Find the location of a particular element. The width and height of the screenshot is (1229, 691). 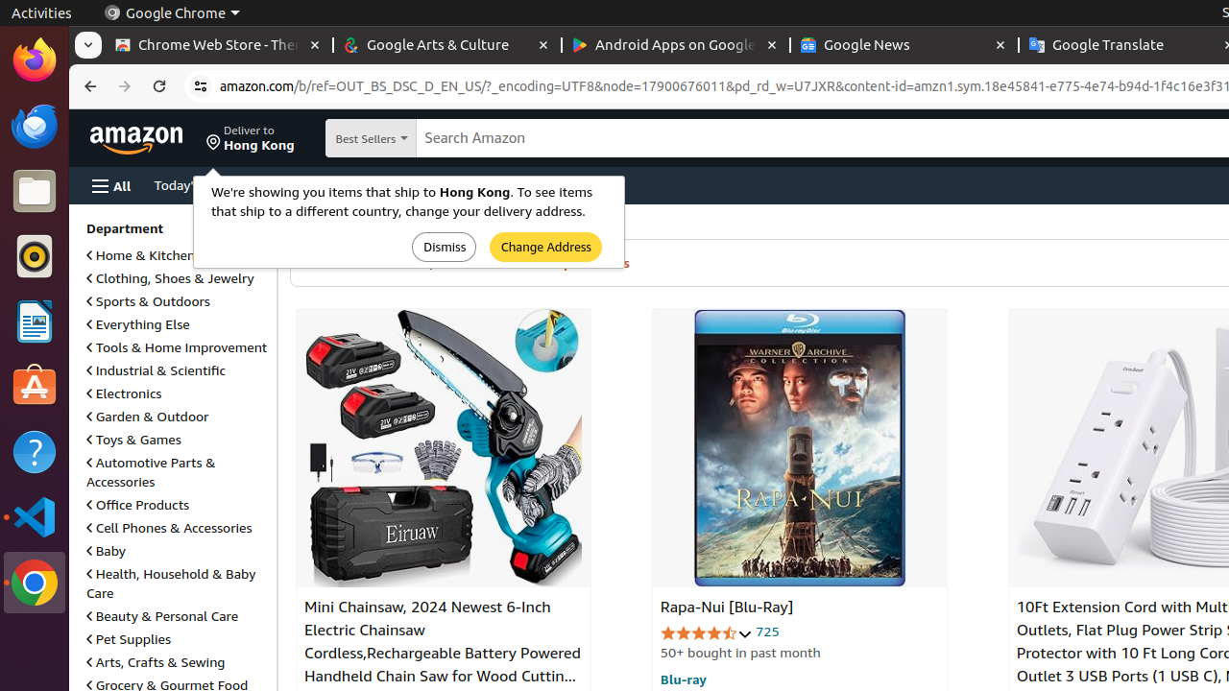

Visual Studio Code is located at coordinates (35, 516).